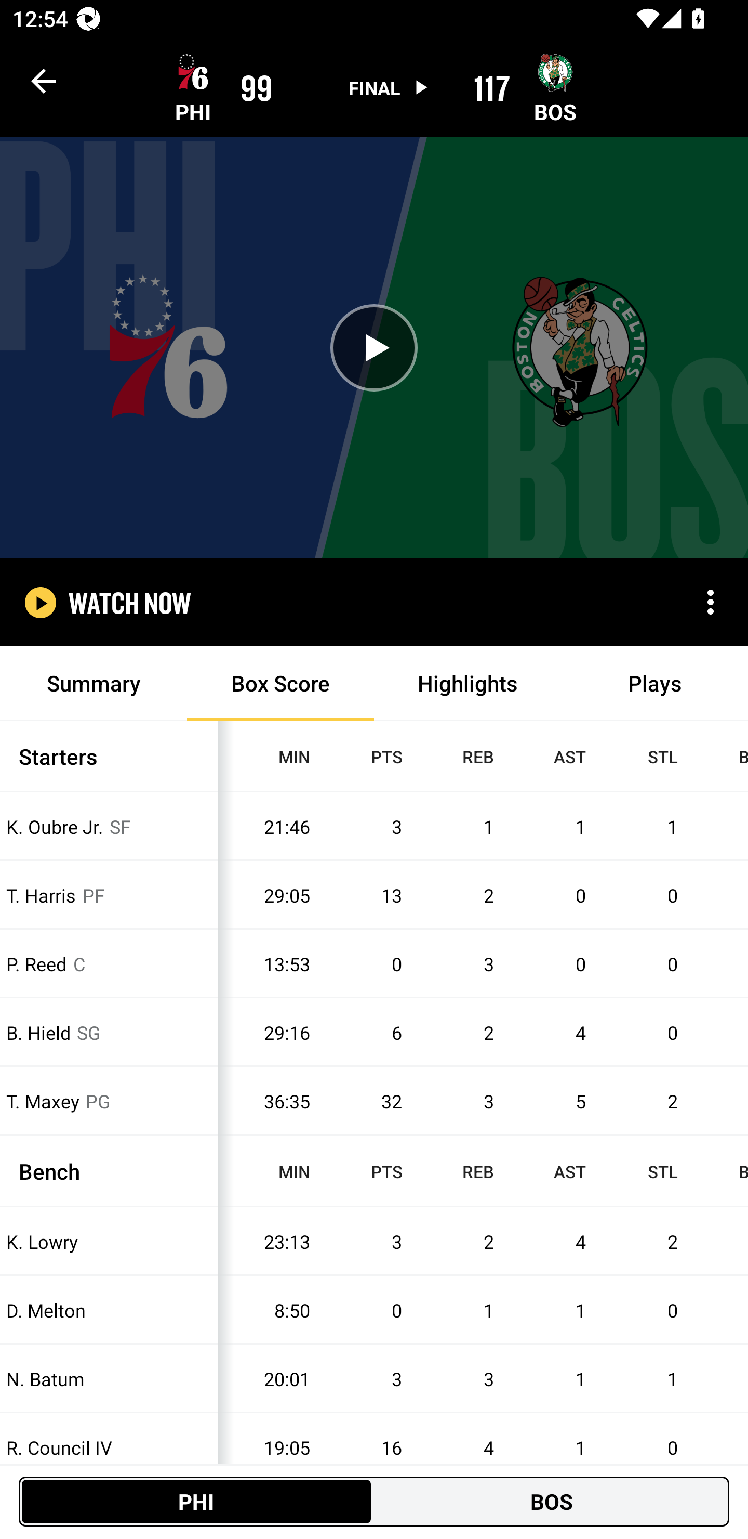 This screenshot has height=1539, width=748. I want to click on BOS, so click(552, 1501).